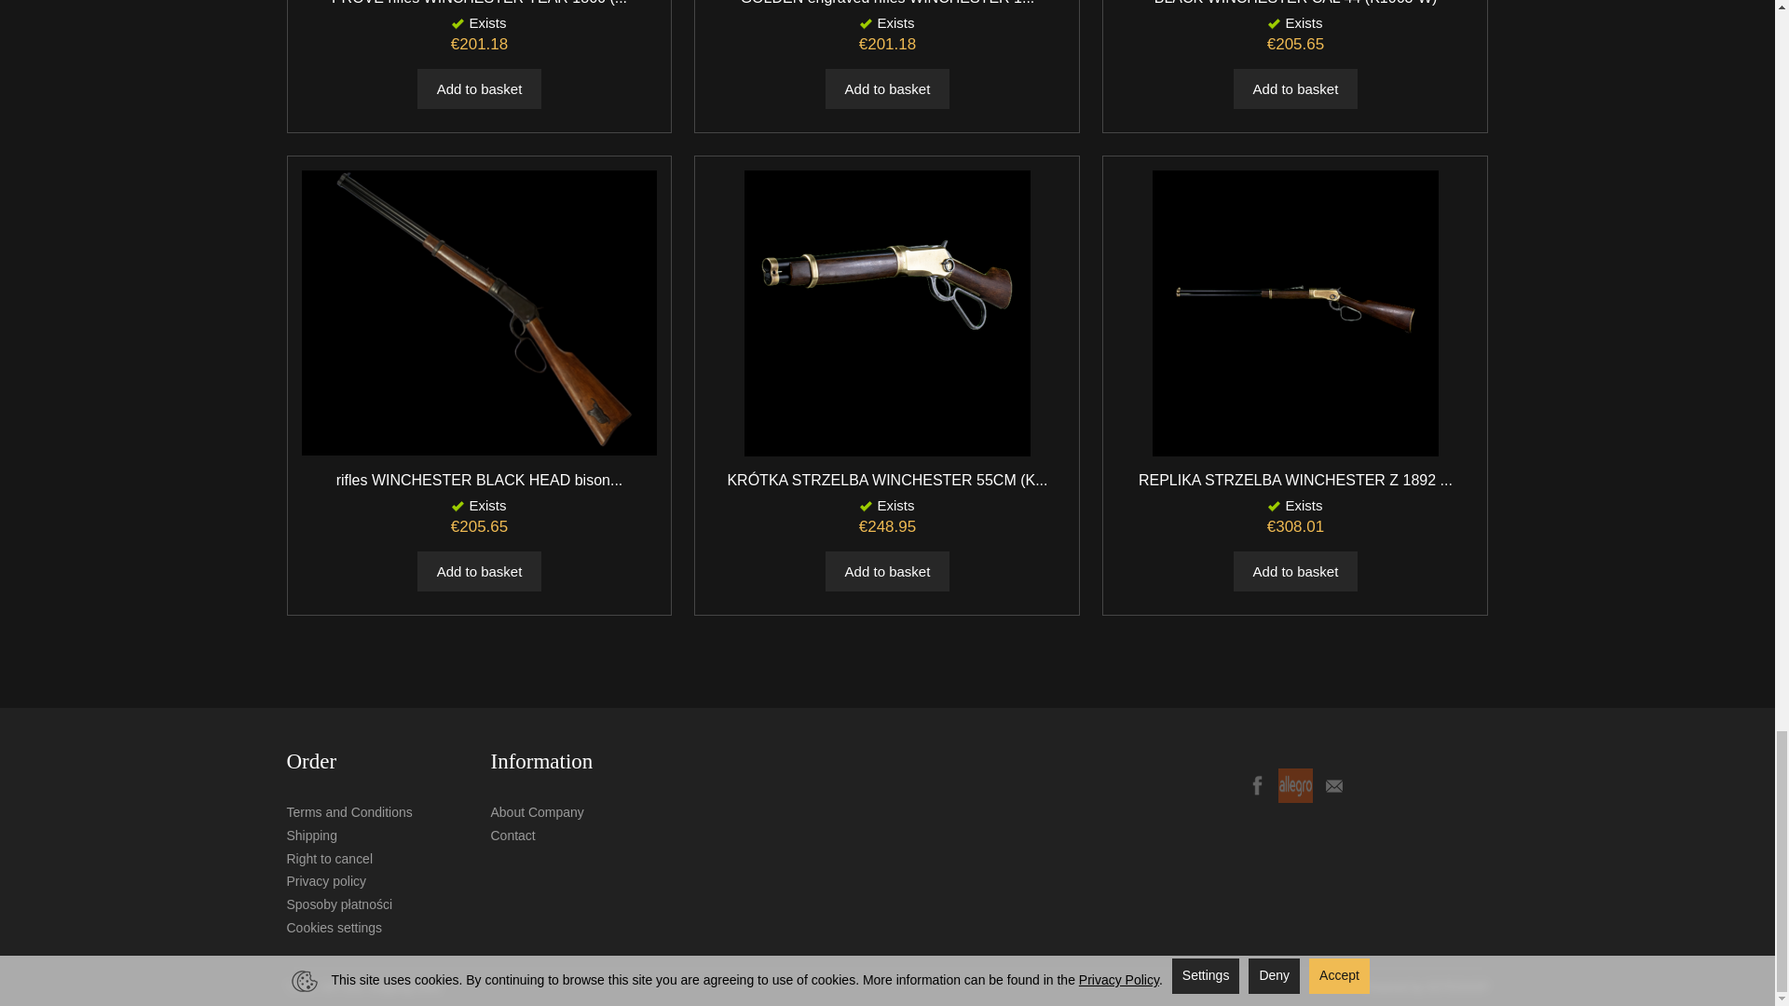  What do you see at coordinates (1457, 987) in the screenshot?
I see `SOTESHOP` at bounding box center [1457, 987].